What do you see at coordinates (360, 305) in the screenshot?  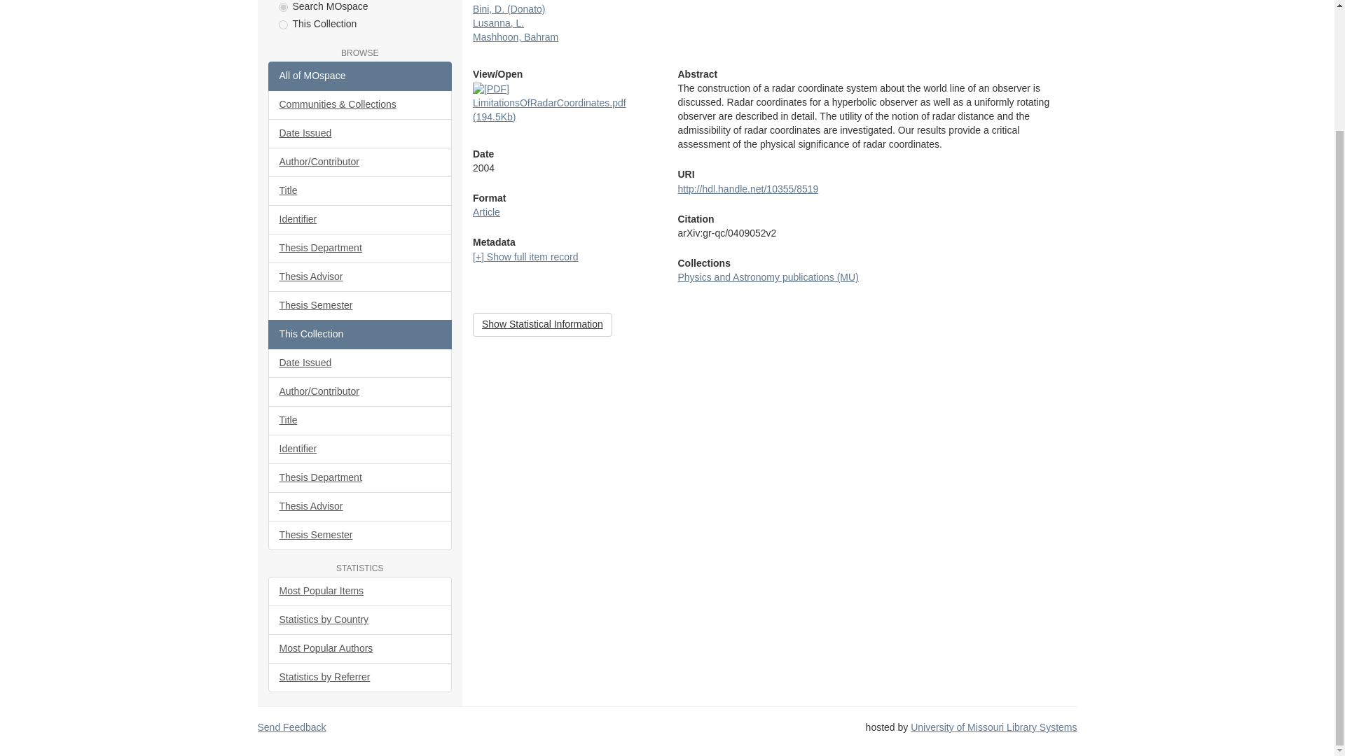 I see `Thesis Semester` at bounding box center [360, 305].